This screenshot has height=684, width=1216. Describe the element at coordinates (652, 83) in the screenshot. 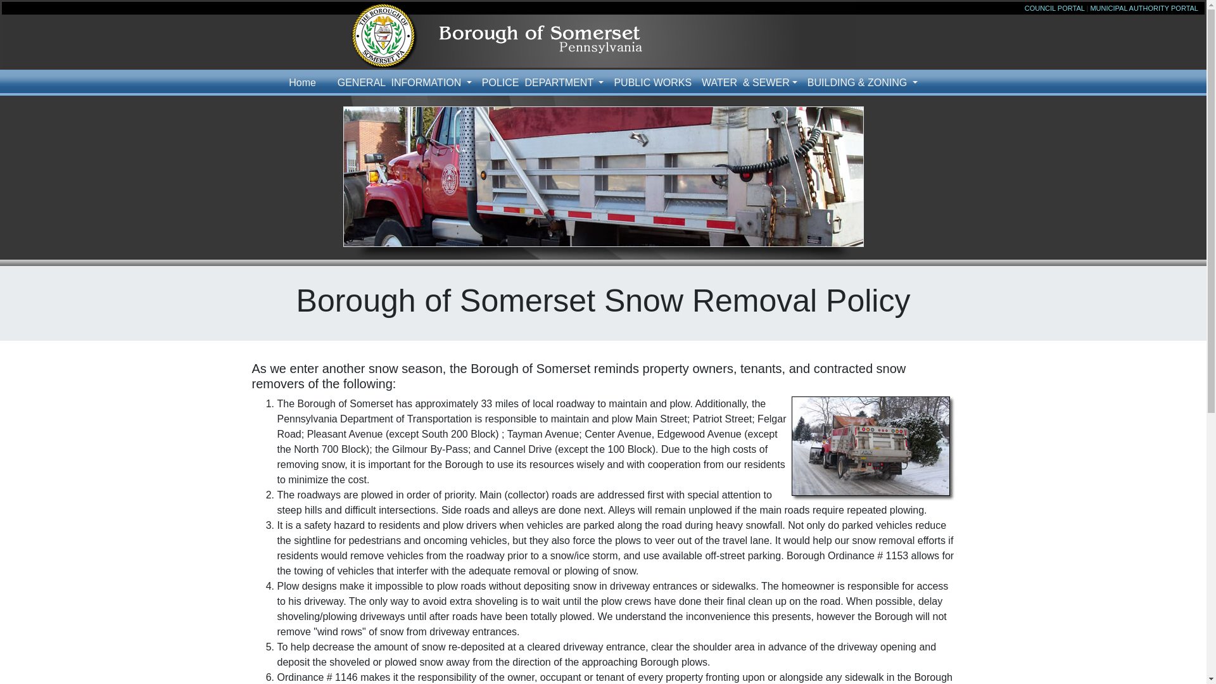

I see `PUBLIC WORKS` at that location.